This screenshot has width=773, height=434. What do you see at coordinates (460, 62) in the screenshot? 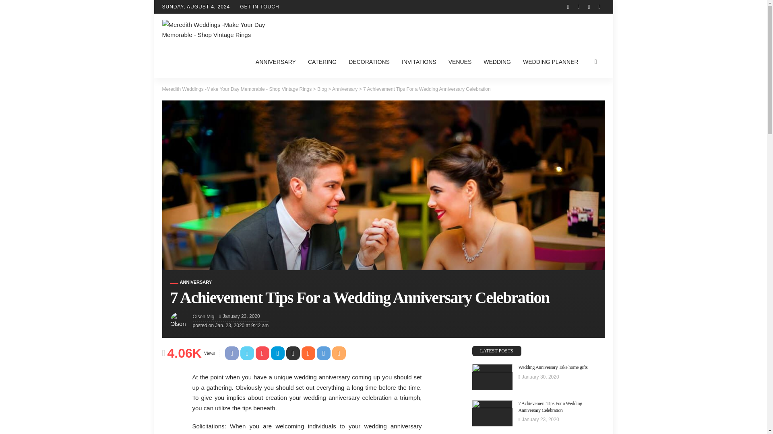
I see `VENUES` at bounding box center [460, 62].